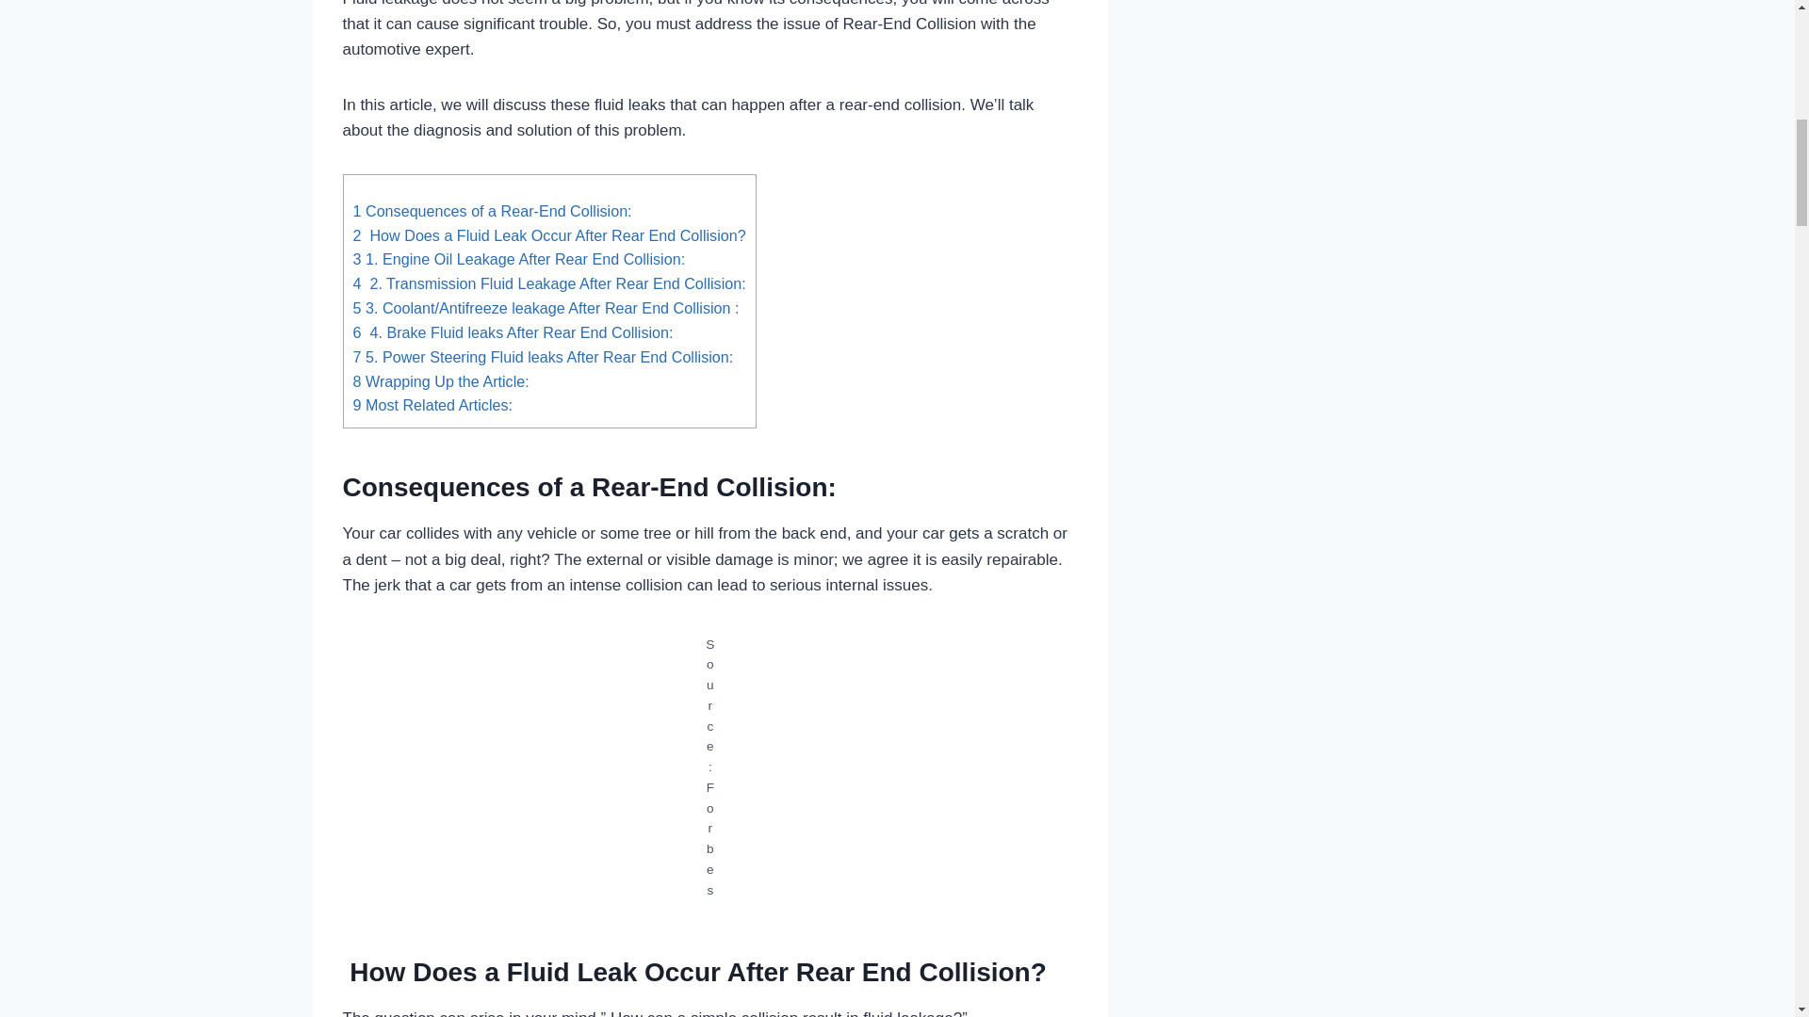  What do you see at coordinates (492, 211) in the screenshot?
I see `1 Consequences of a Rear-End Collision:` at bounding box center [492, 211].